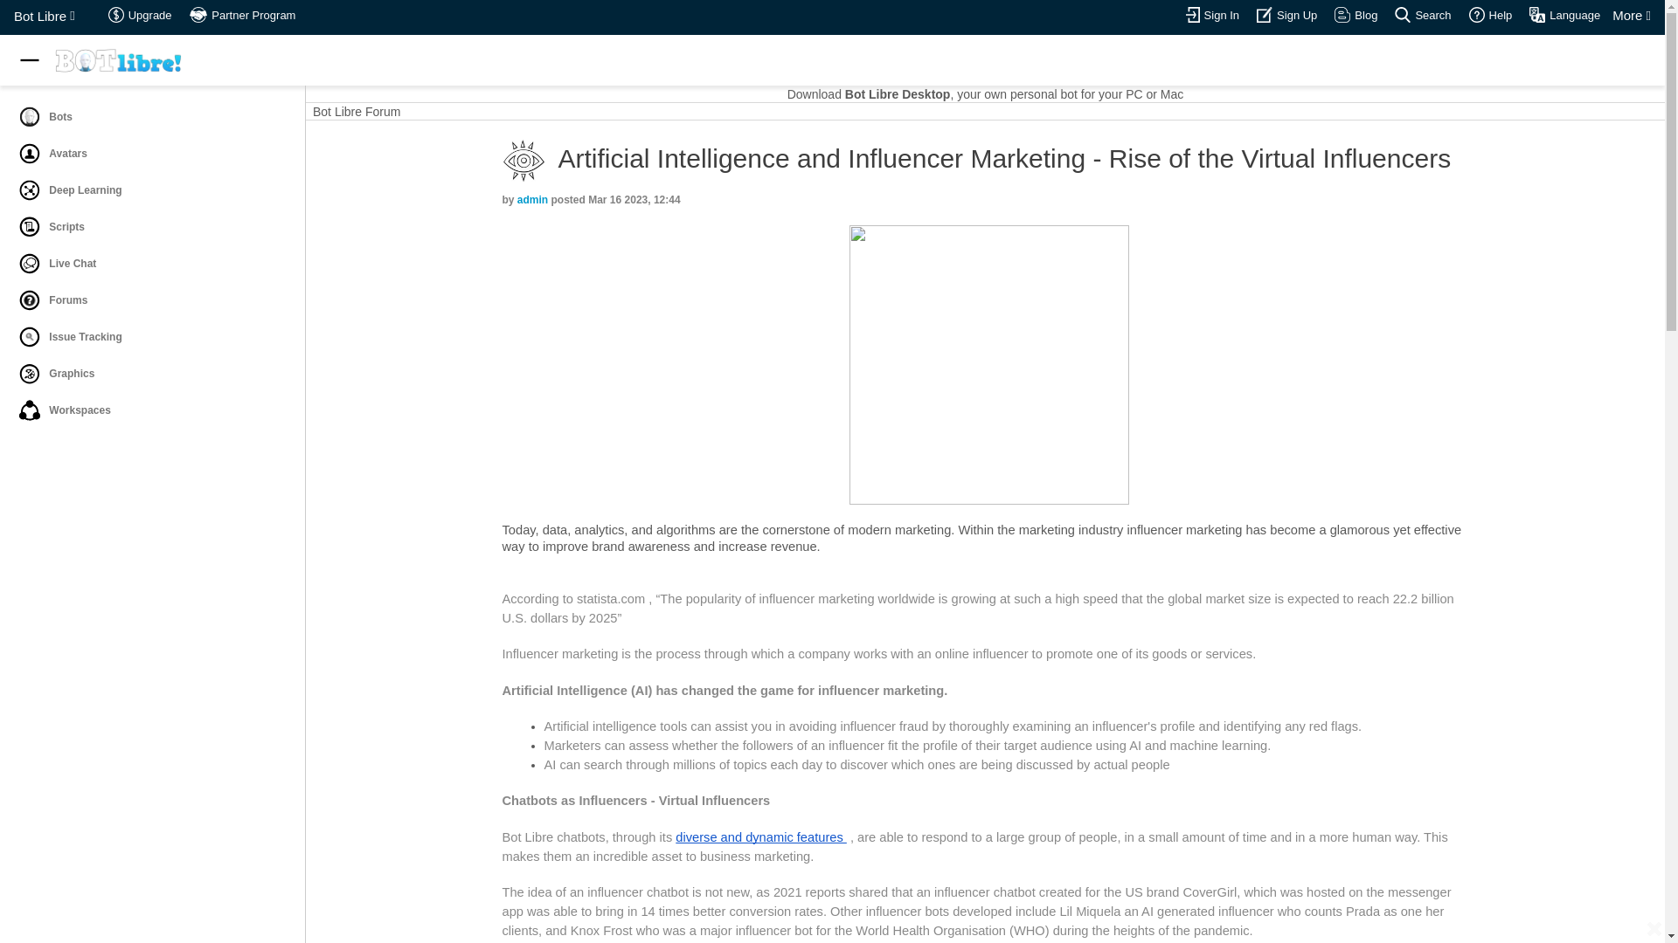 The width and height of the screenshot is (1678, 943). I want to click on Scripts, so click(30, 227).